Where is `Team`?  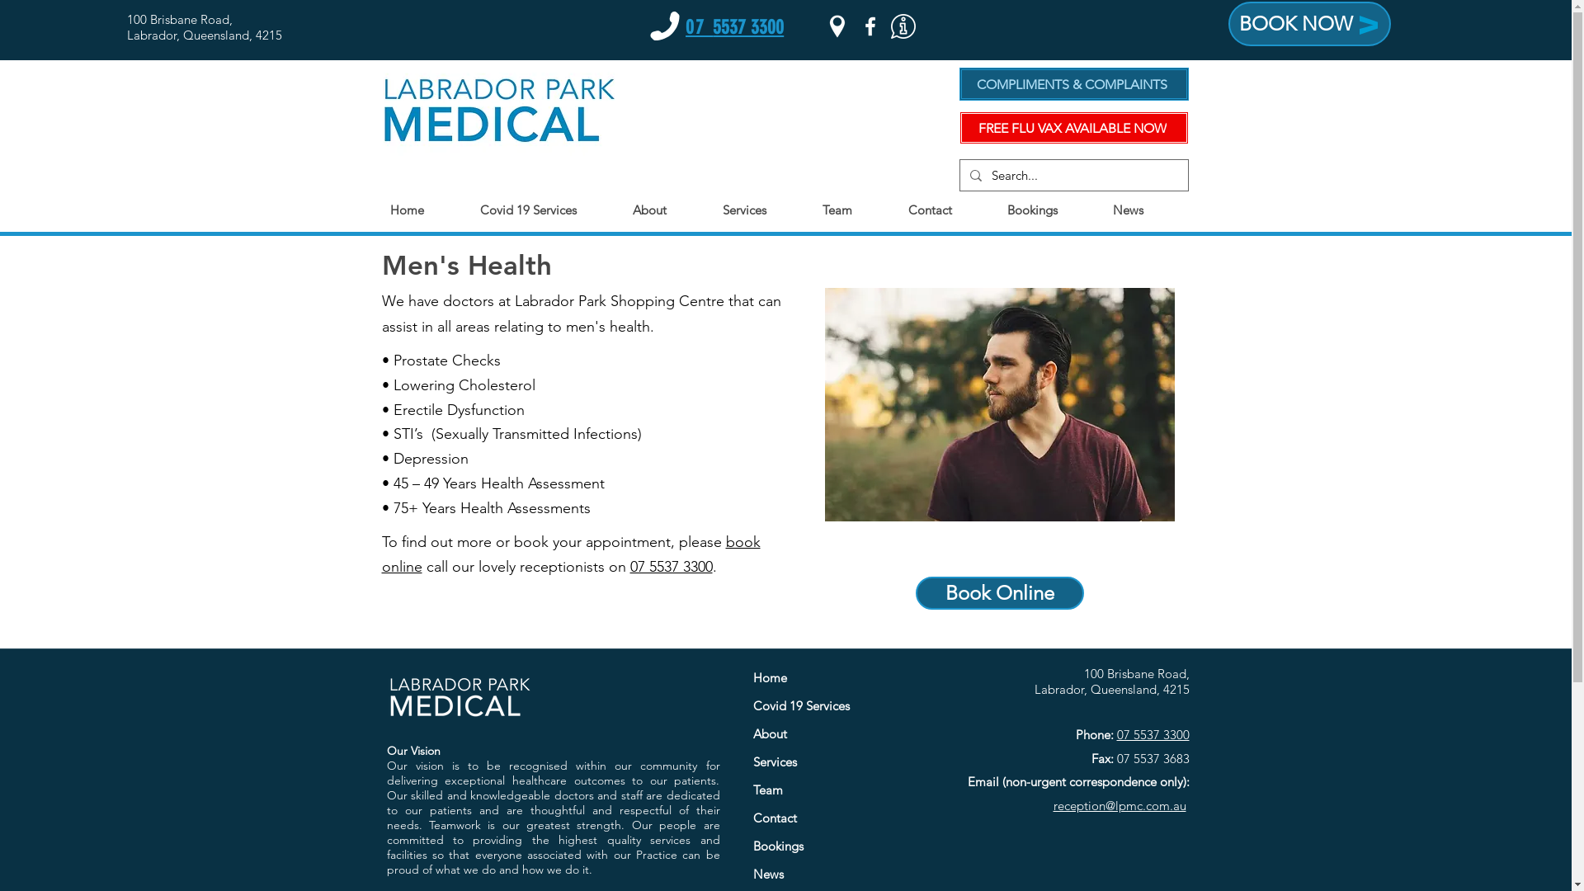 Team is located at coordinates (833, 790).